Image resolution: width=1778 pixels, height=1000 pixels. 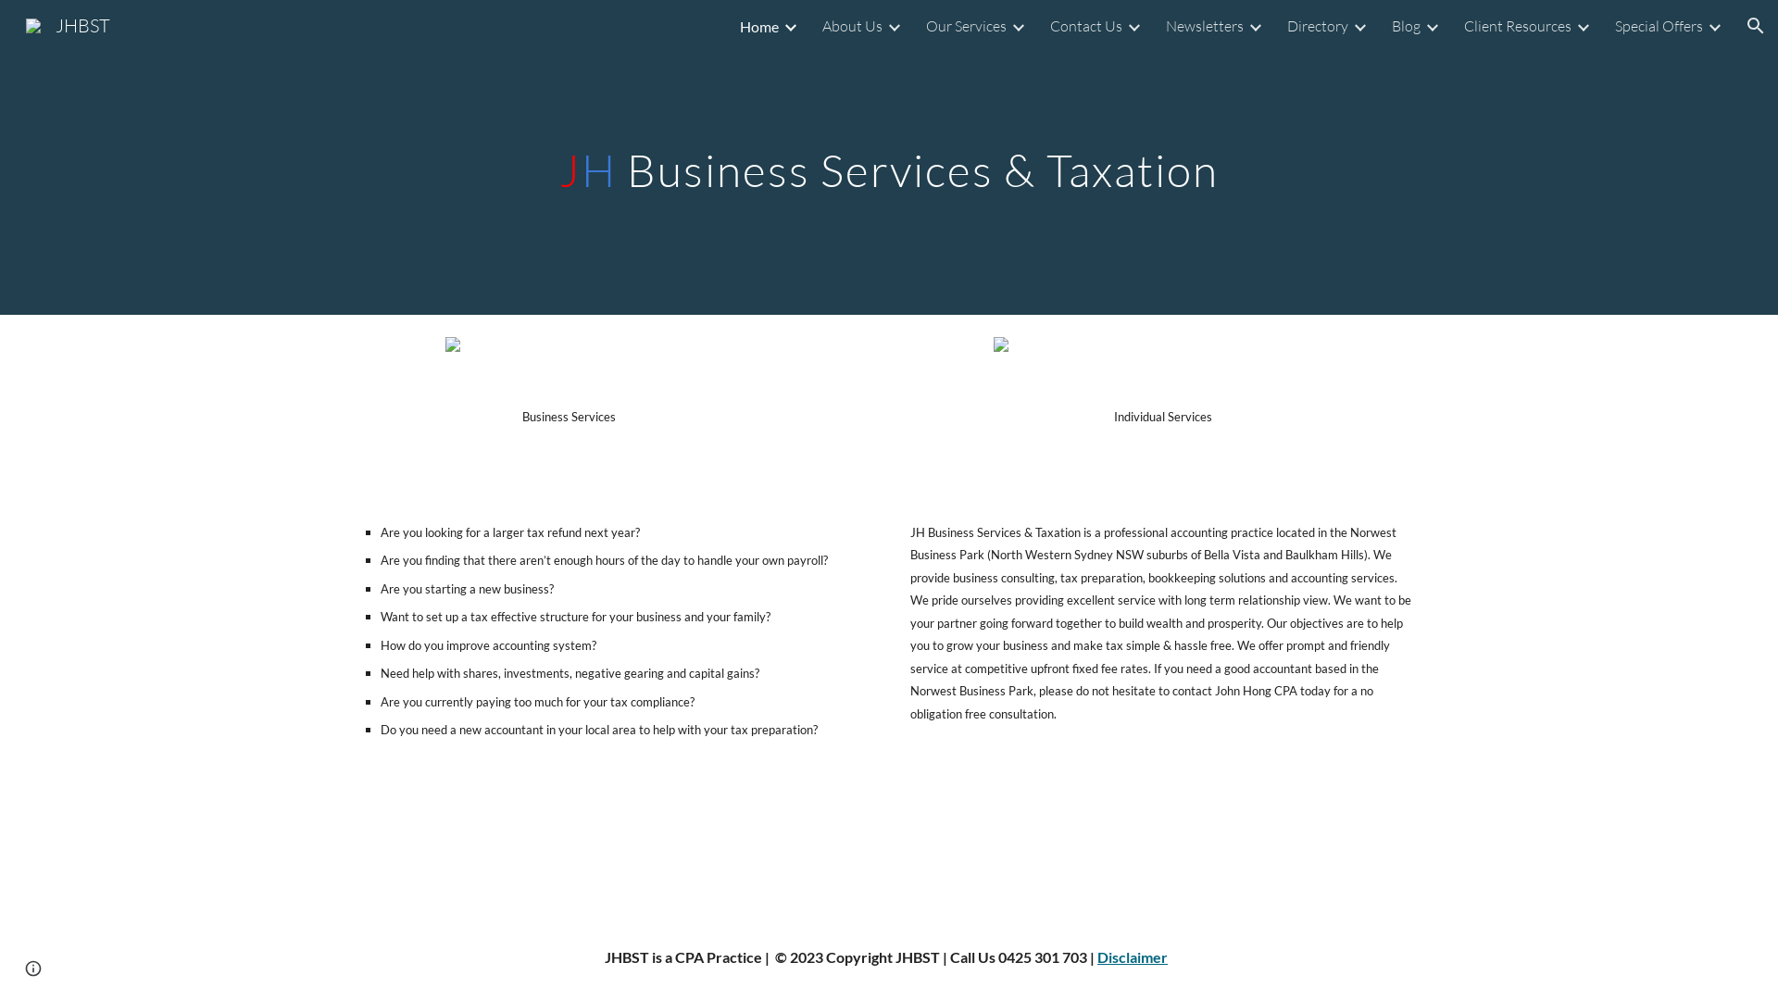 What do you see at coordinates (1714, 26) in the screenshot?
I see `Expand/Collapse` at bounding box center [1714, 26].